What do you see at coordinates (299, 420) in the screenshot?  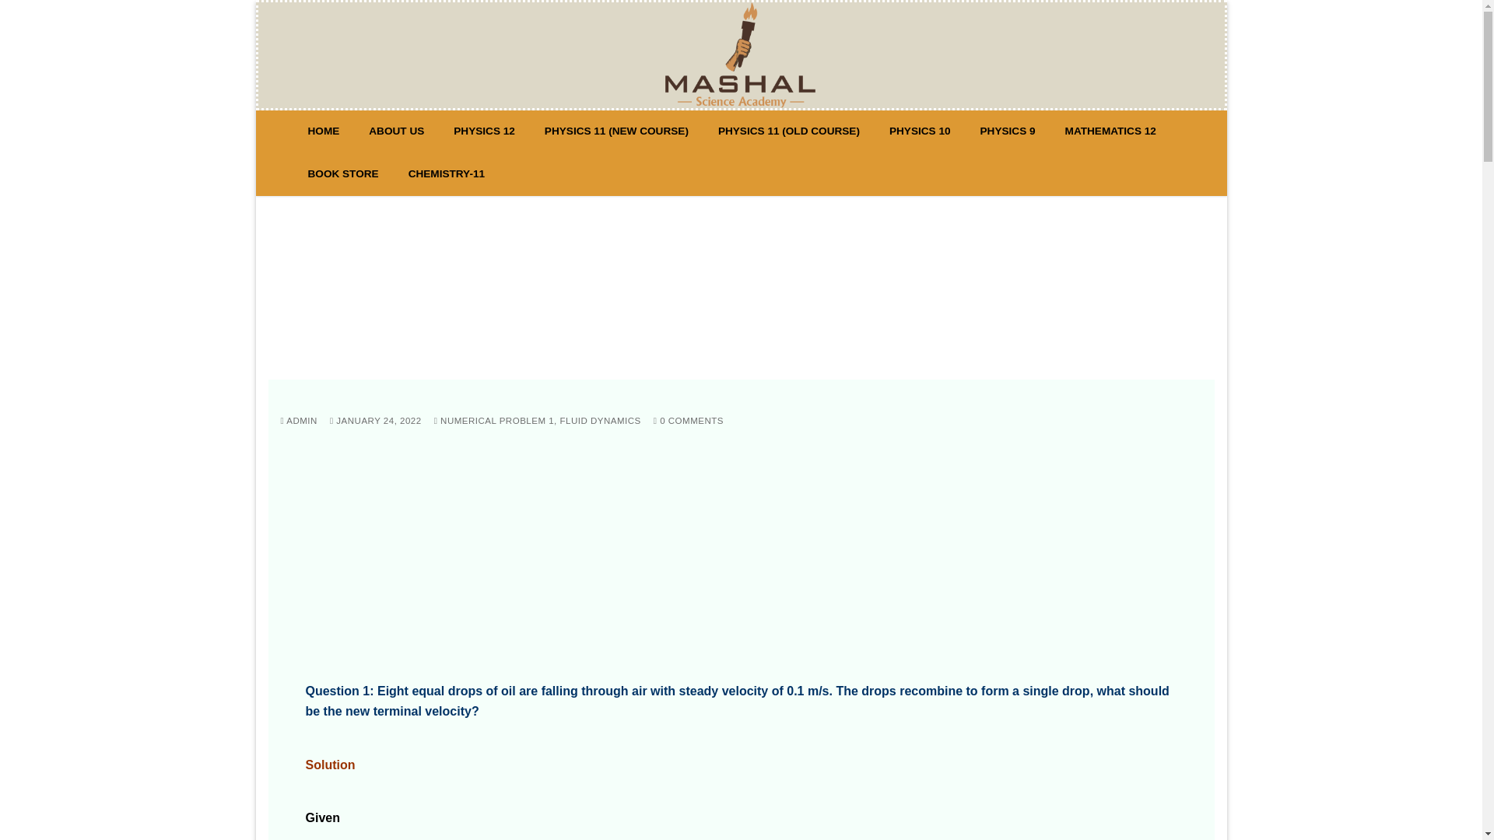 I see `ADMIN` at bounding box center [299, 420].